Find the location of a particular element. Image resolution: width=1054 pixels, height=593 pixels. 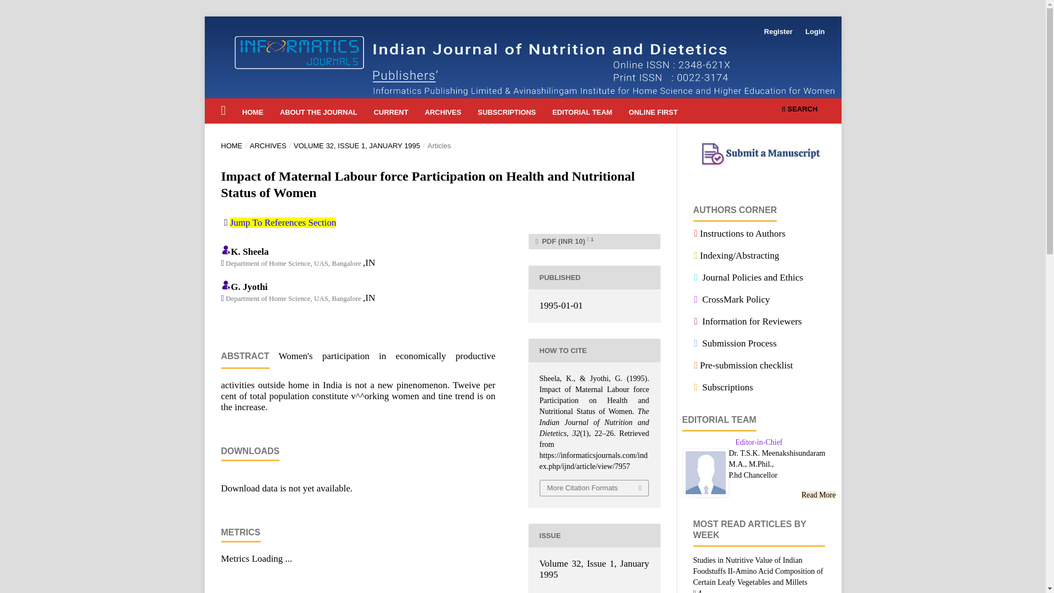

Jump To References Section is located at coordinates (283, 222).